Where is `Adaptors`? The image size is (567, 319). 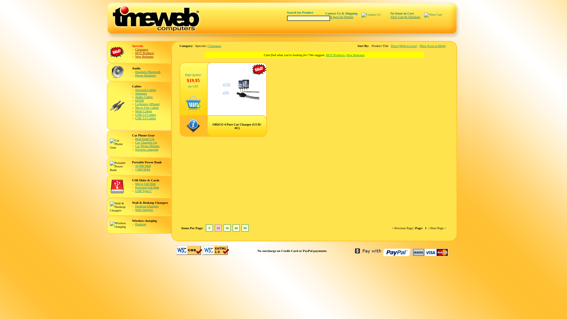 Adaptors is located at coordinates (141, 93).